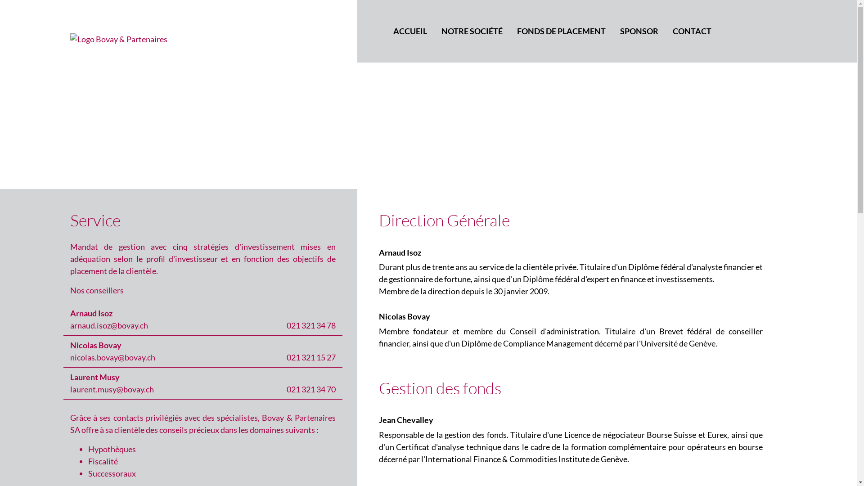  Describe the element at coordinates (311, 325) in the screenshot. I see `021 321 34 78` at that location.